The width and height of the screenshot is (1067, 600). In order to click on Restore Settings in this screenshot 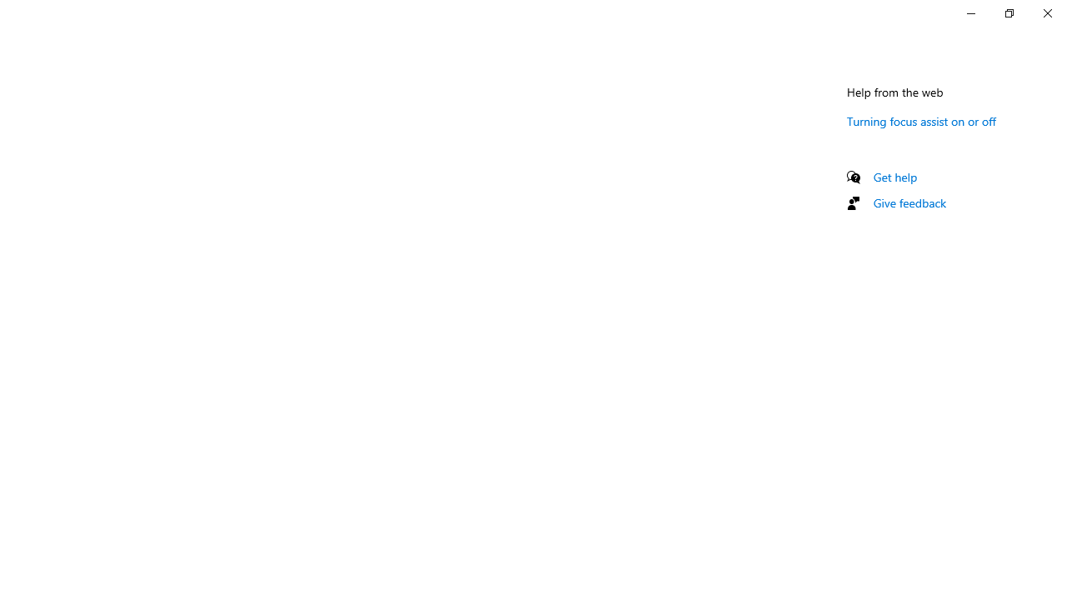, I will do `click(1009, 13)`.